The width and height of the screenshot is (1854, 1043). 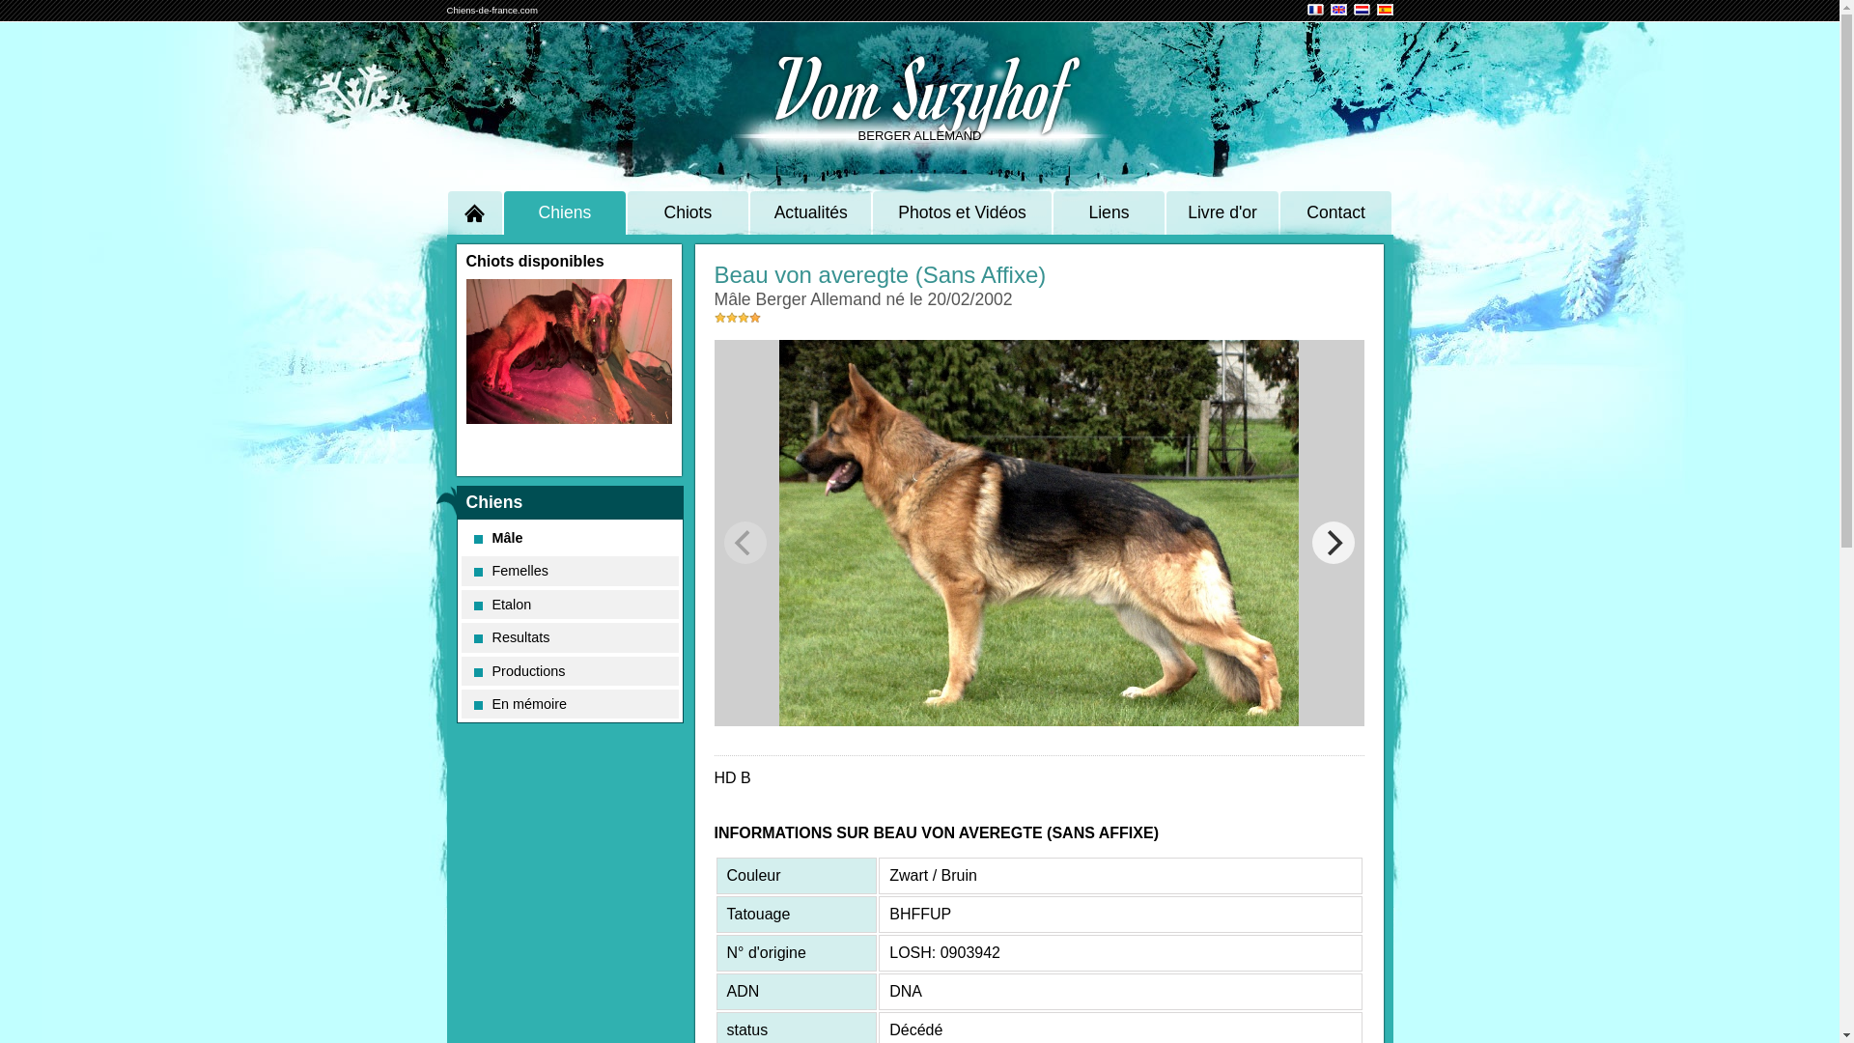 What do you see at coordinates (1222, 212) in the screenshot?
I see `Livre d'or` at bounding box center [1222, 212].